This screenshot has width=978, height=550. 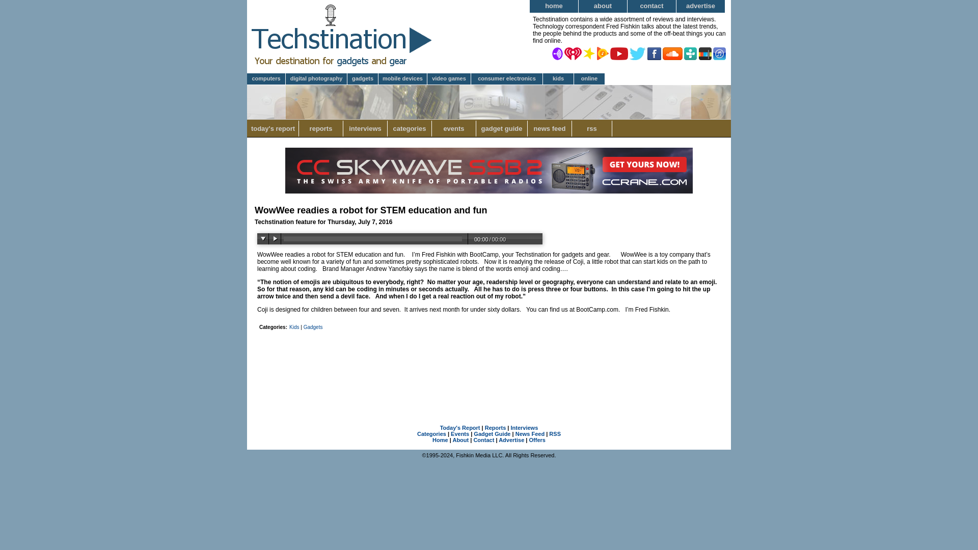 What do you see at coordinates (454, 128) in the screenshot?
I see `events` at bounding box center [454, 128].